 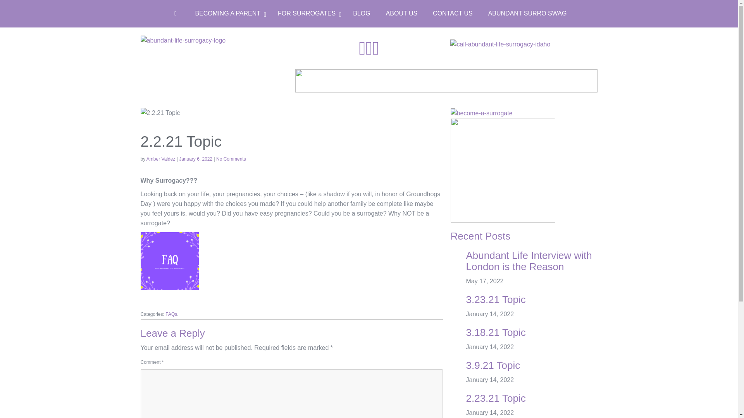 I want to click on FAQs, so click(x=171, y=314).